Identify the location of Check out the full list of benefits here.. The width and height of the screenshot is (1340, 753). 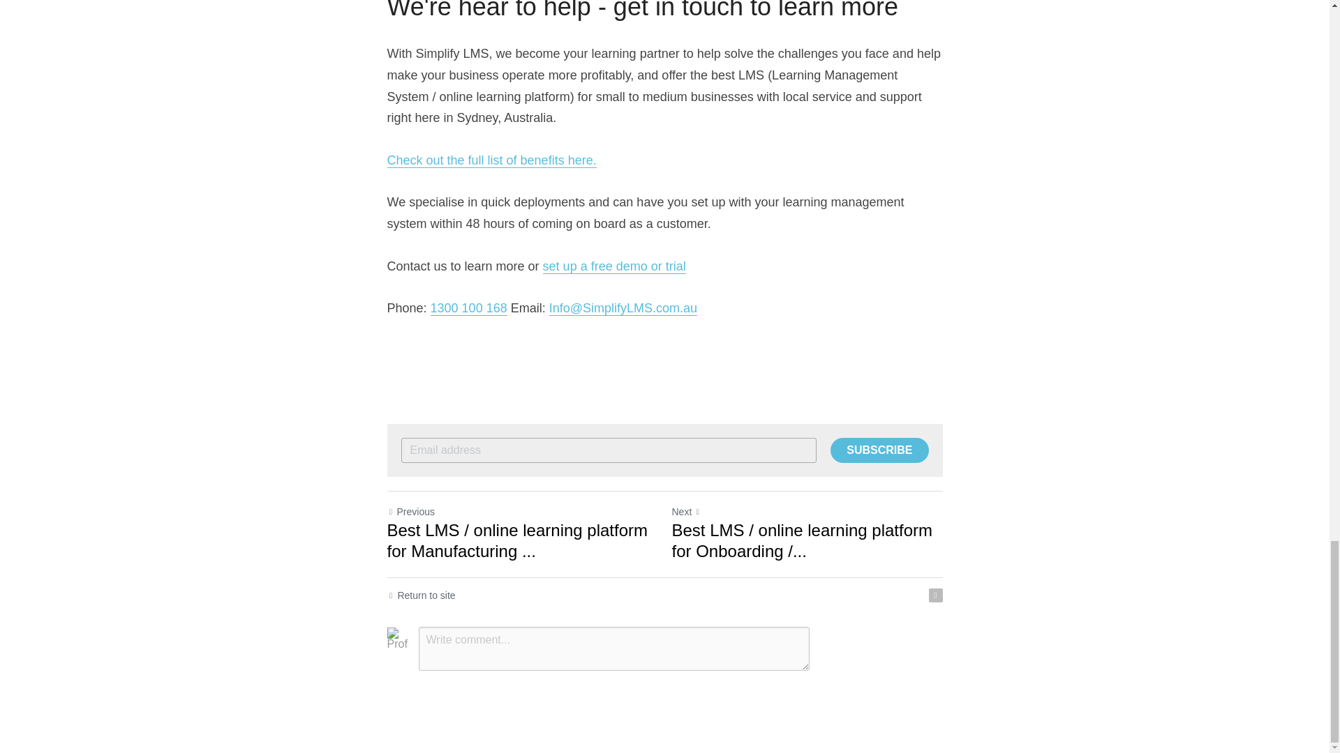
(491, 160).